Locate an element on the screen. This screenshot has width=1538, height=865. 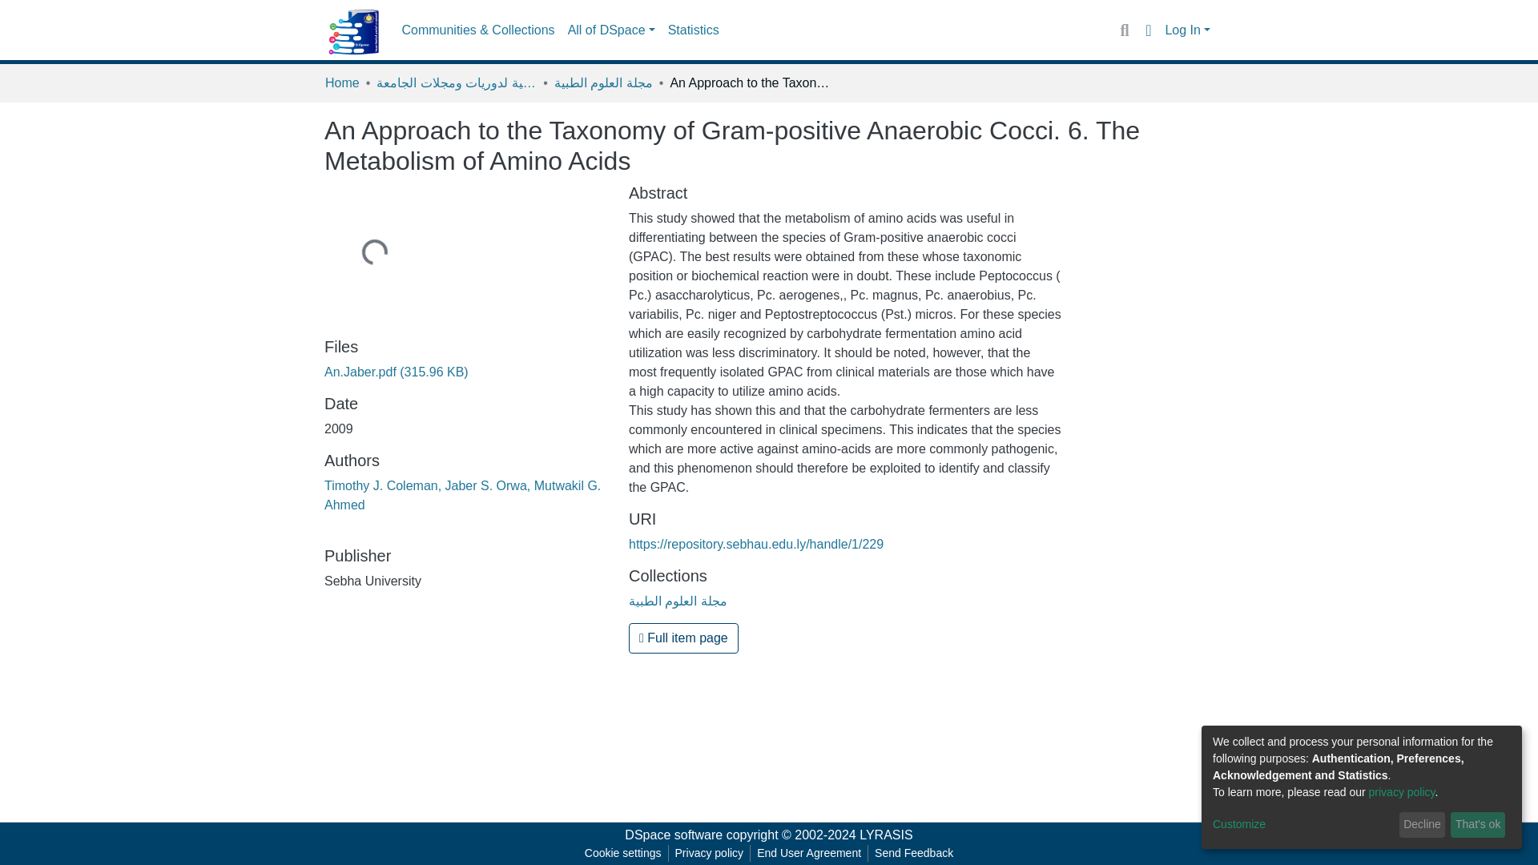
Statistics is located at coordinates (694, 30).